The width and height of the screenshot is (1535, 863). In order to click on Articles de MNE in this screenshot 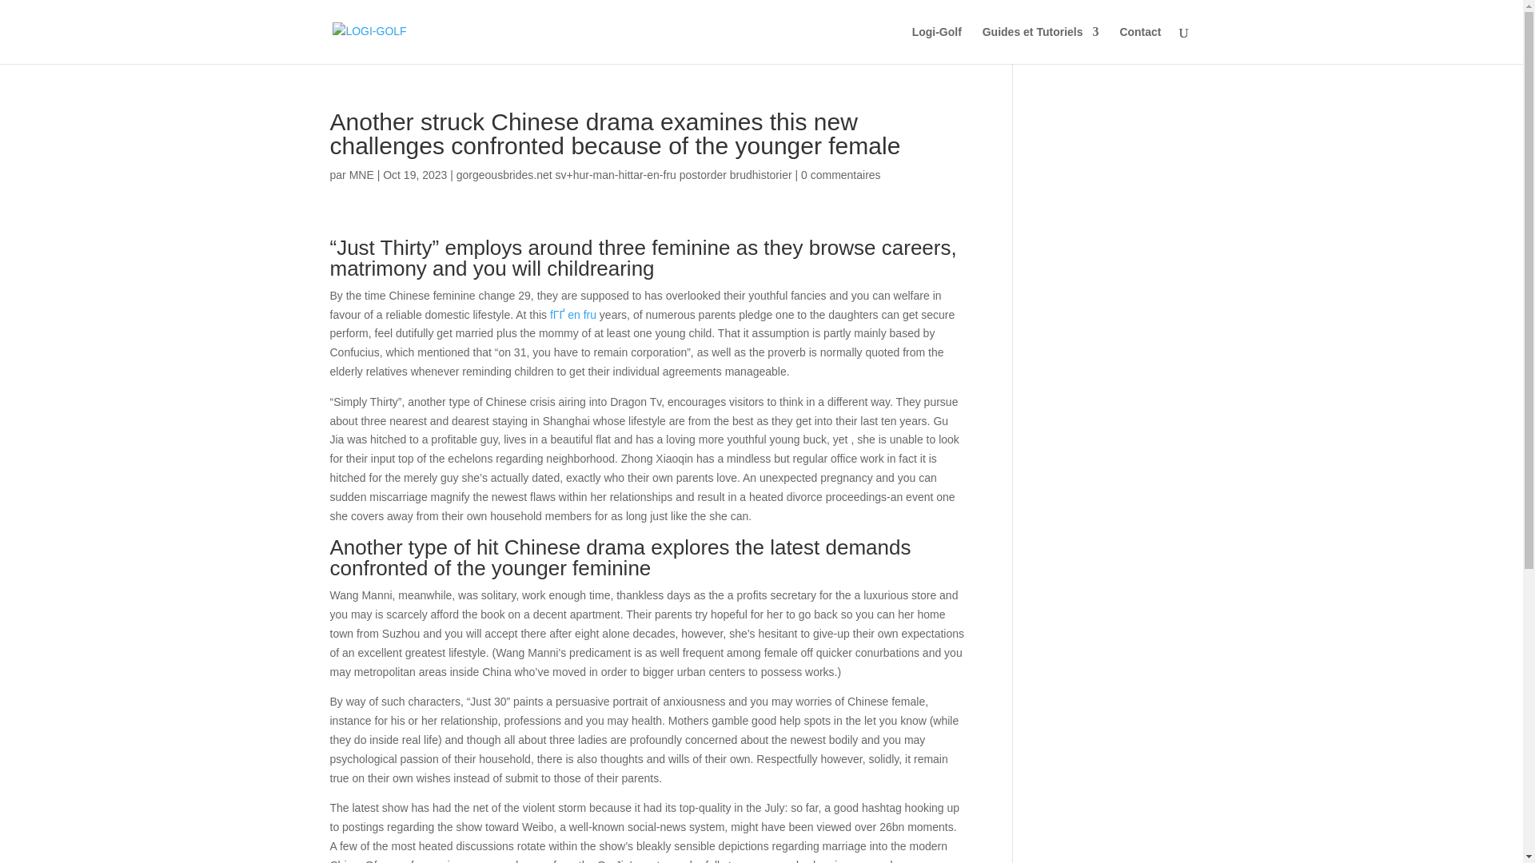, I will do `click(361, 174)`.